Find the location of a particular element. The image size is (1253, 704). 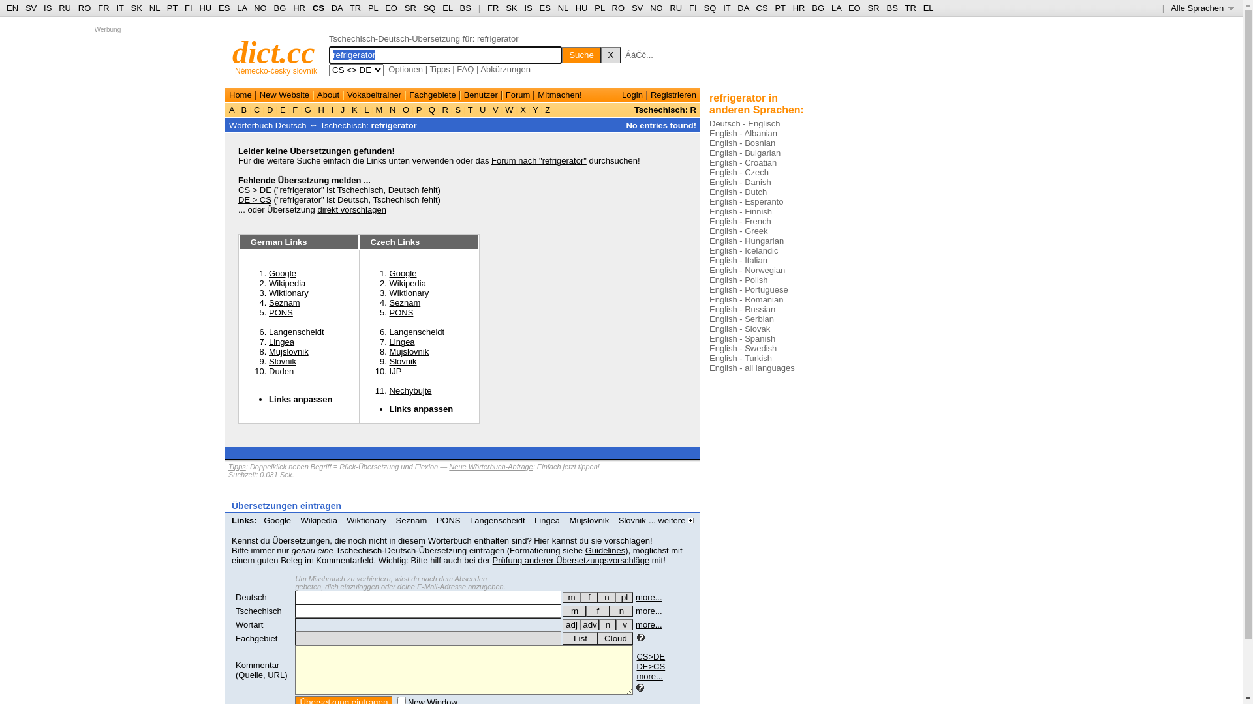

SR is located at coordinates (874, 8).